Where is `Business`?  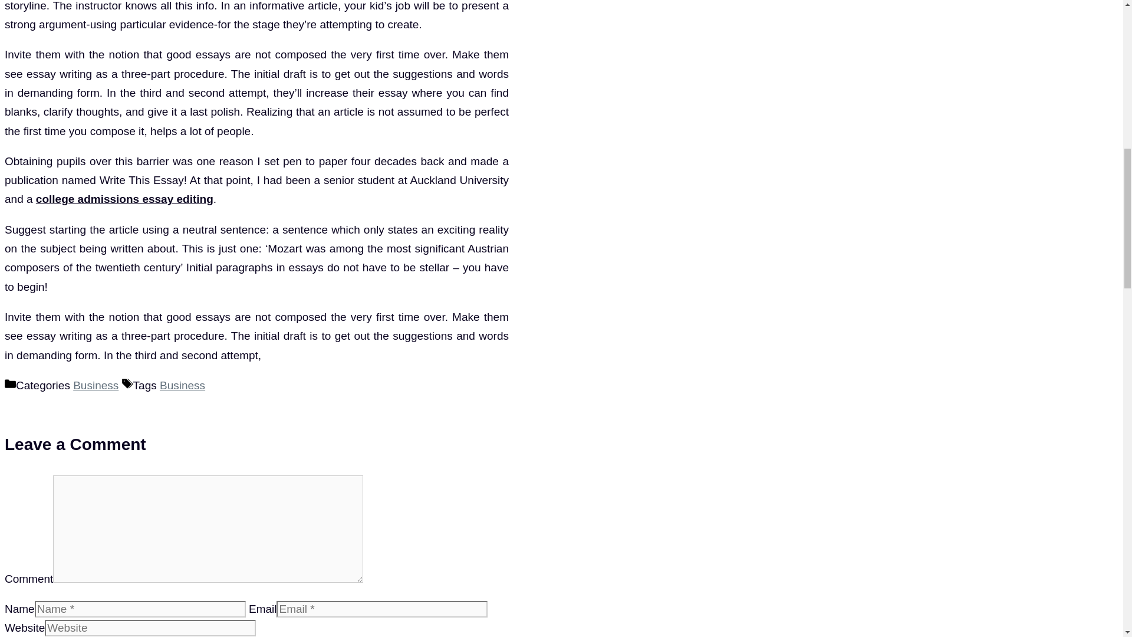 Business is located at coordinates (96, 385).